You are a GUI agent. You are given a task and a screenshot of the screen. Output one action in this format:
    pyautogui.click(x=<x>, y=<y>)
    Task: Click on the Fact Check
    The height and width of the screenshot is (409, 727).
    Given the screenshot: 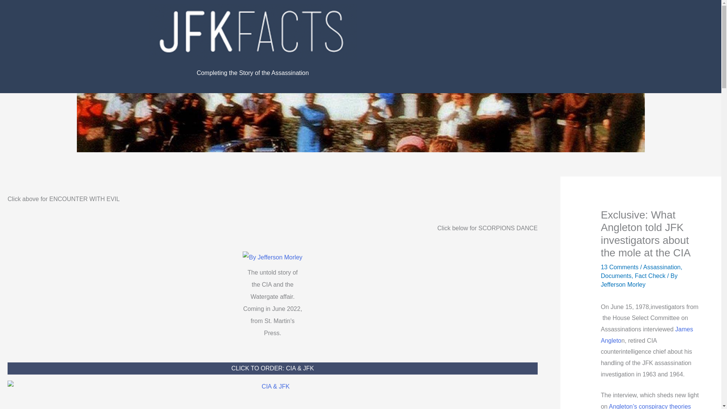 What is the action you would take?
    pyautogui.click(x=650, y=276)
    